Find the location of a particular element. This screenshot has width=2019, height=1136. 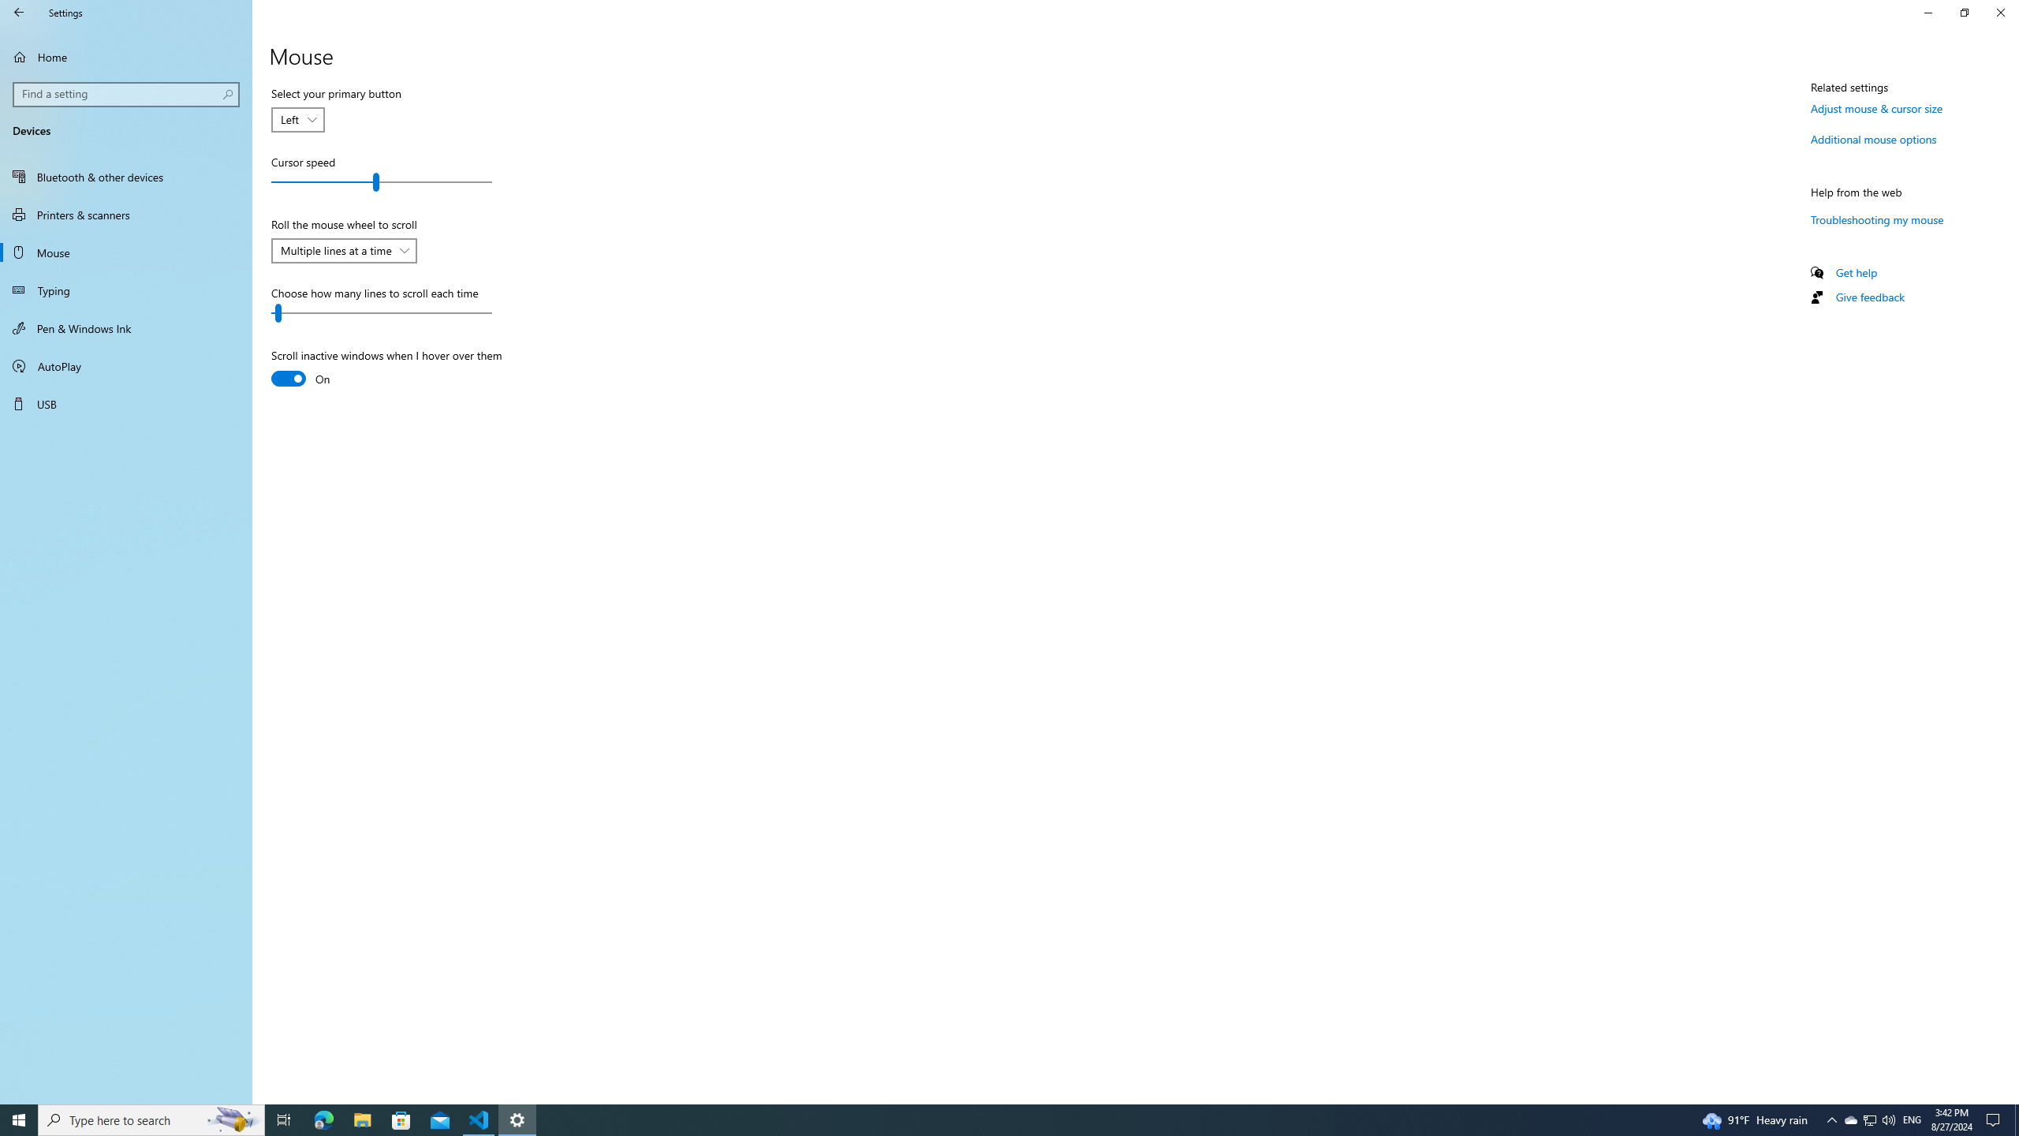

Minimize Settings is located at coordinates (1928, 13).